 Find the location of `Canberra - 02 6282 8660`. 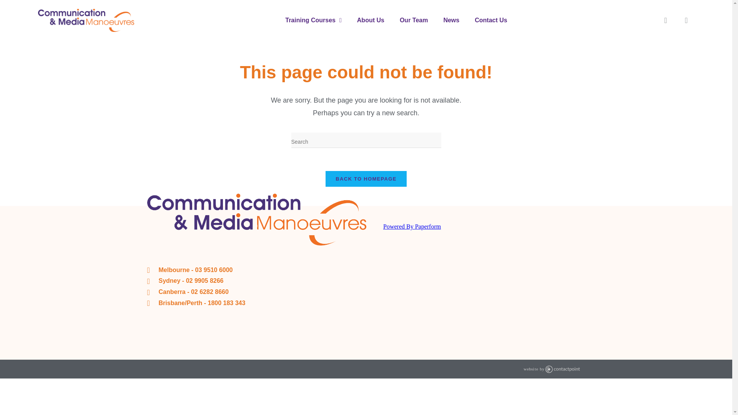

Canberra - 02 6282 8660 is located at coordinates (256, 292).